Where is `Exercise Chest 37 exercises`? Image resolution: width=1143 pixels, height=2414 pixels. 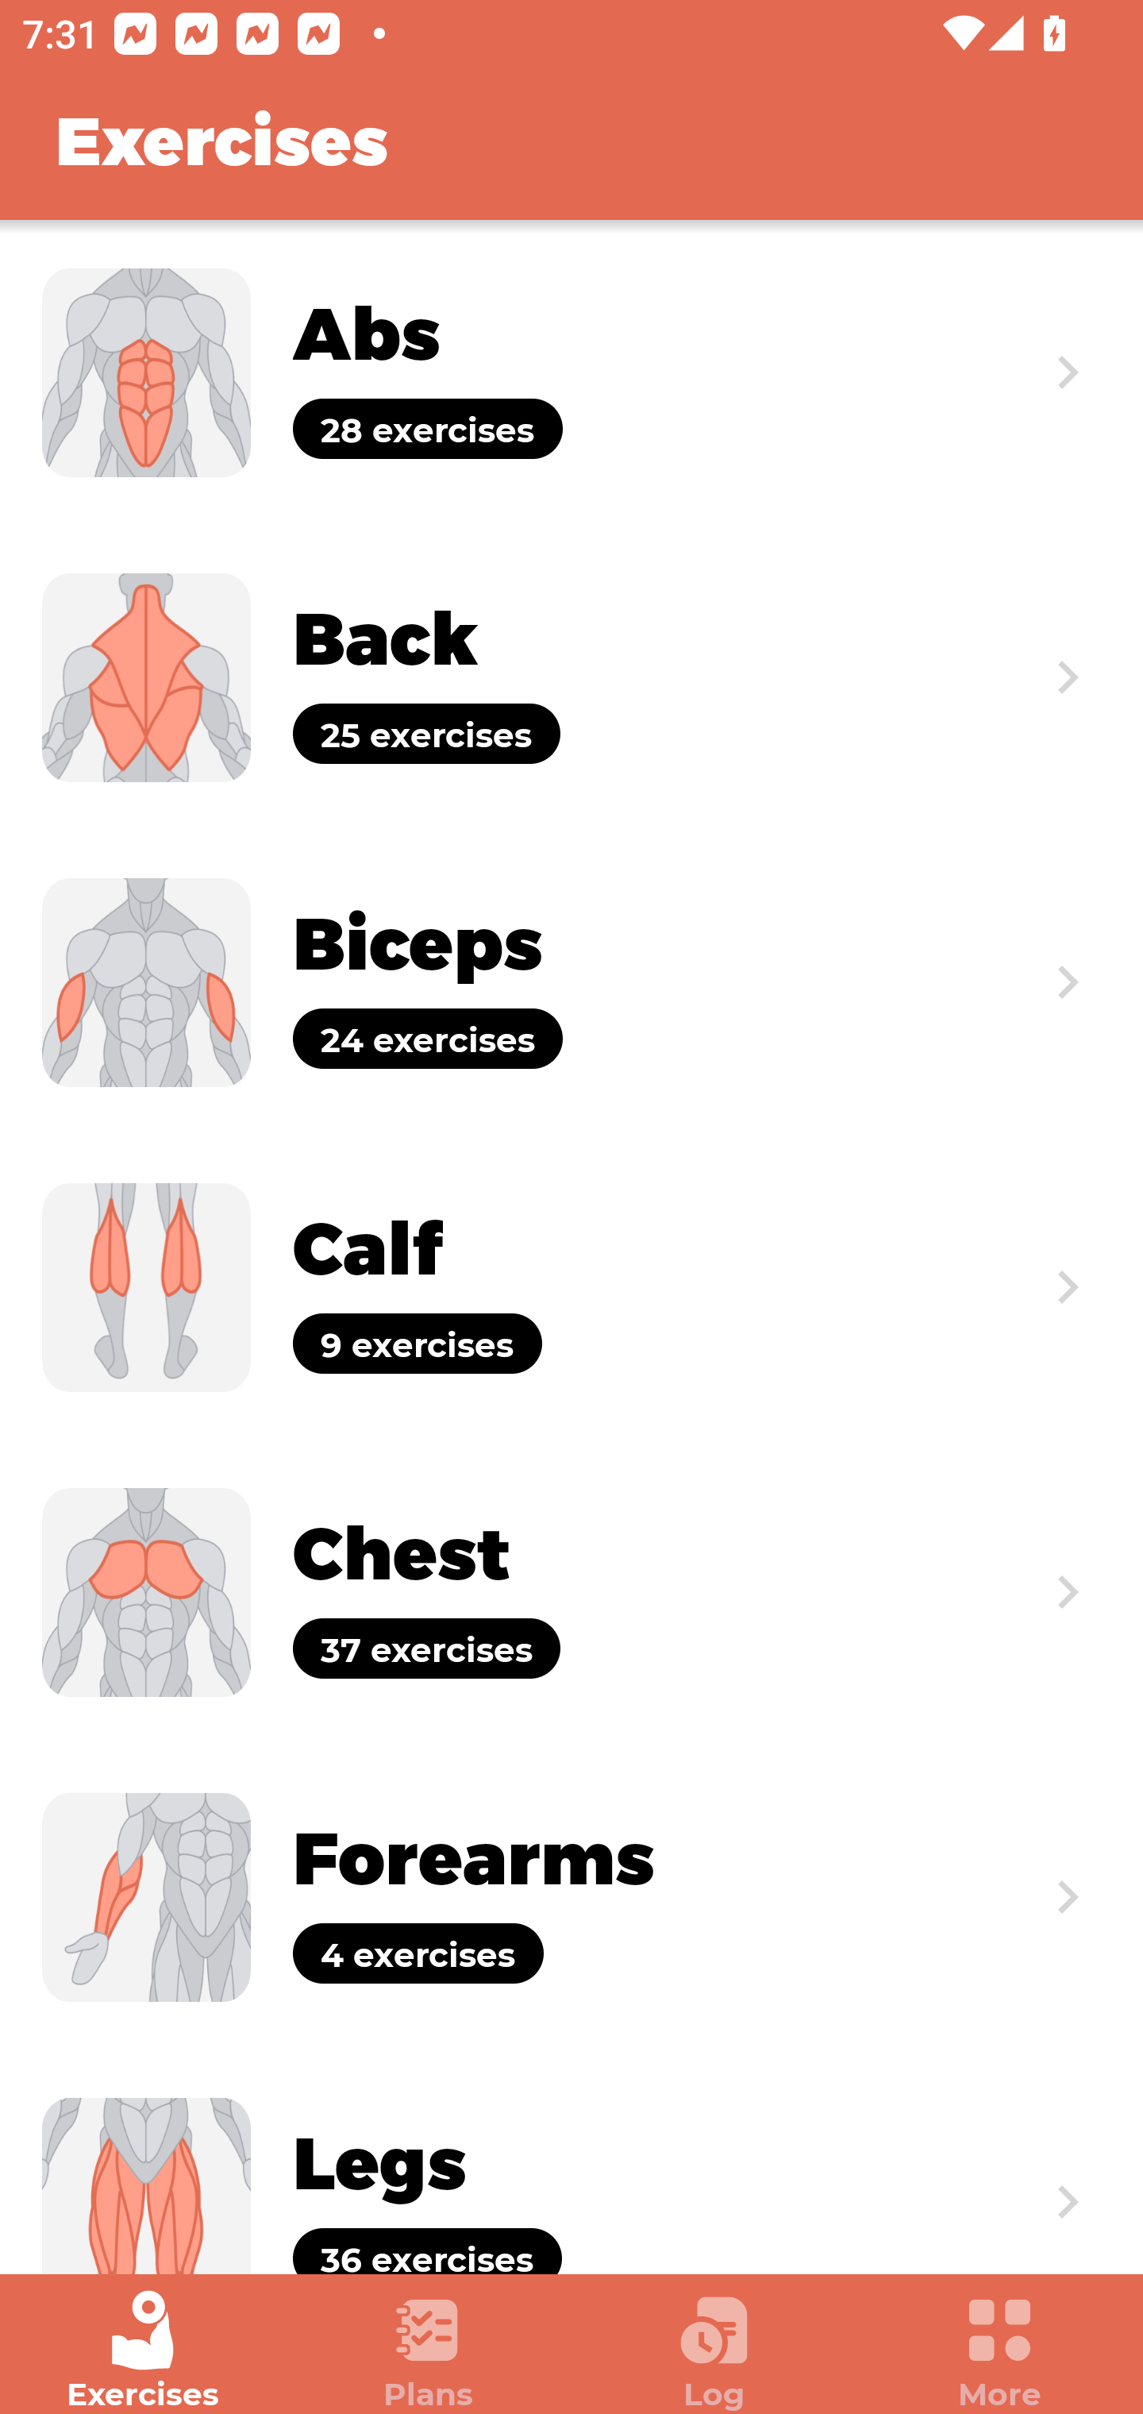
Exercise Chest 37 exercises is located at coordinates (571, 1591).